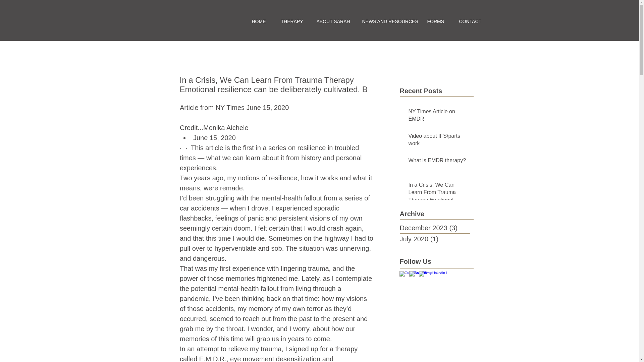  I want to click on NY Times Article on EMDR, so click(439, 117).